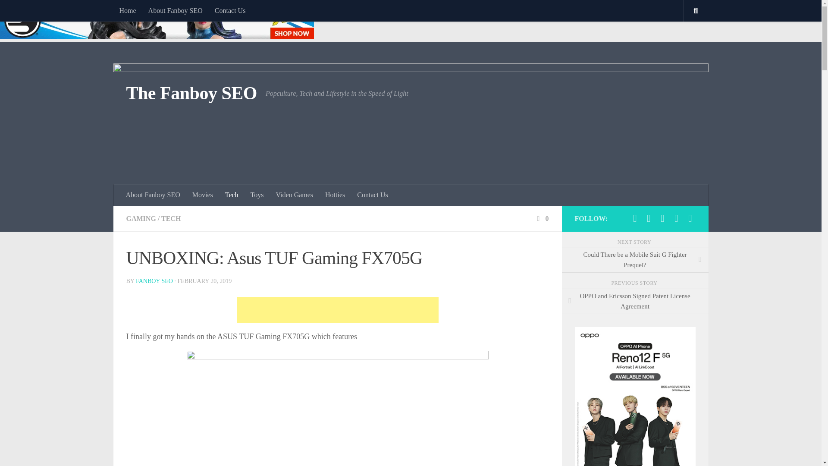 This screenshot has width=828, height=466. I want to click on About Fanboy SEO, so click(153, 195).